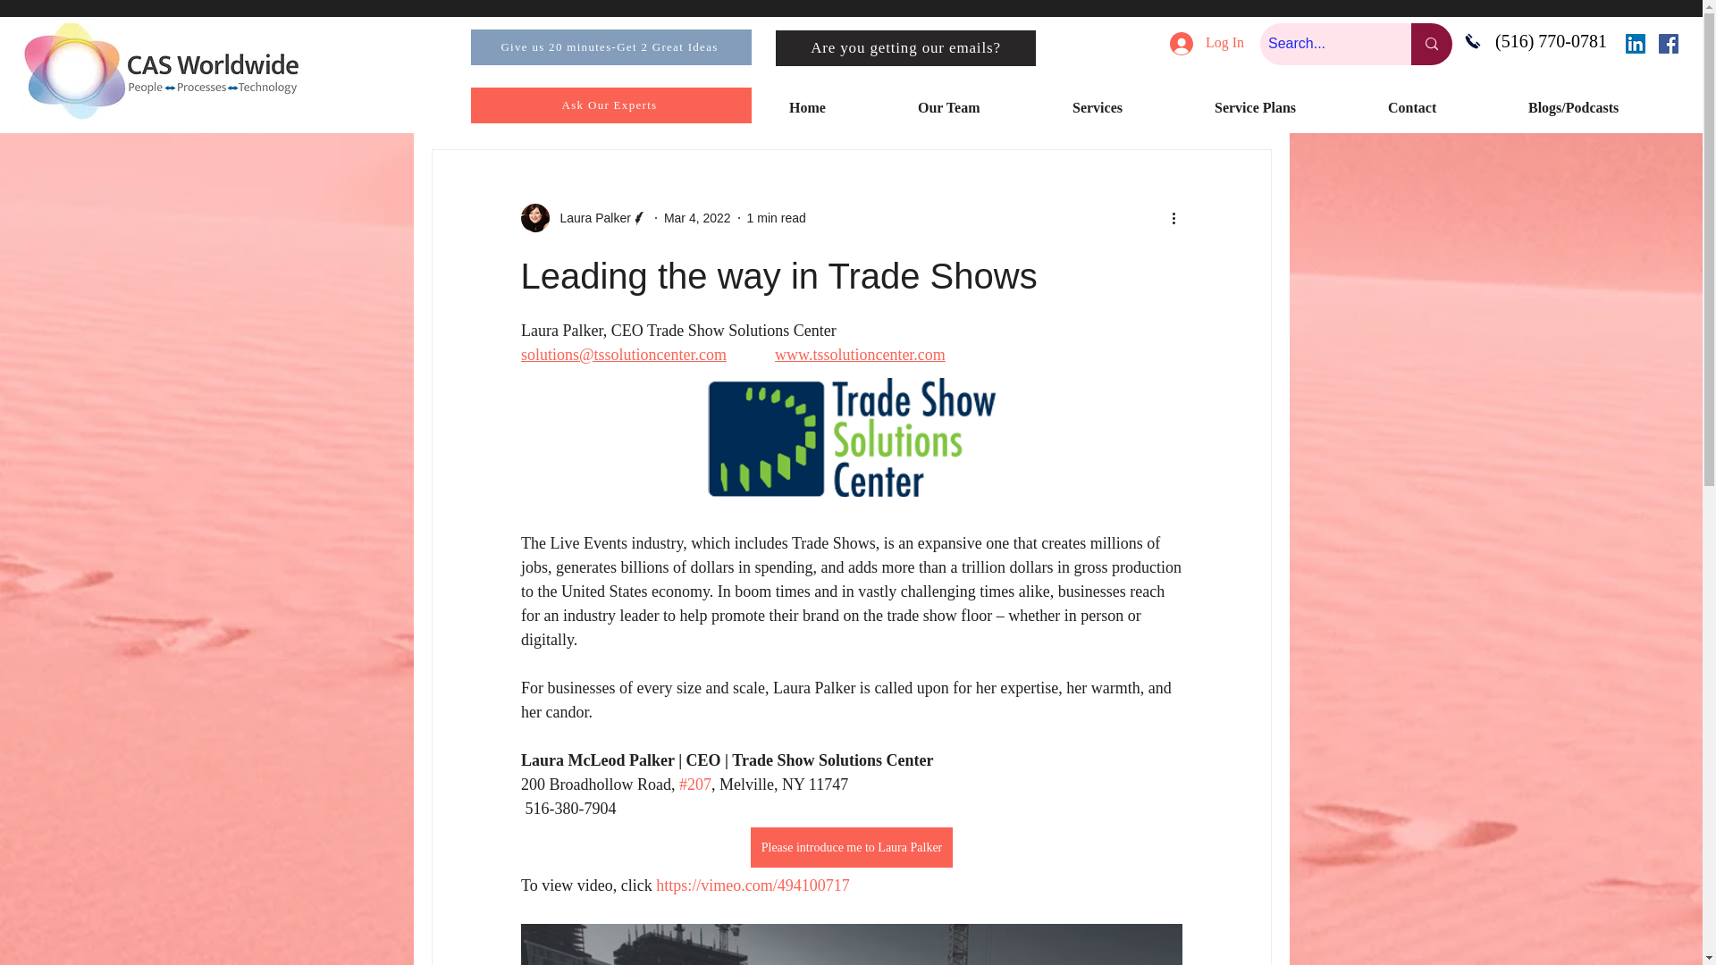  I want to click on Home, so click(839, 107).